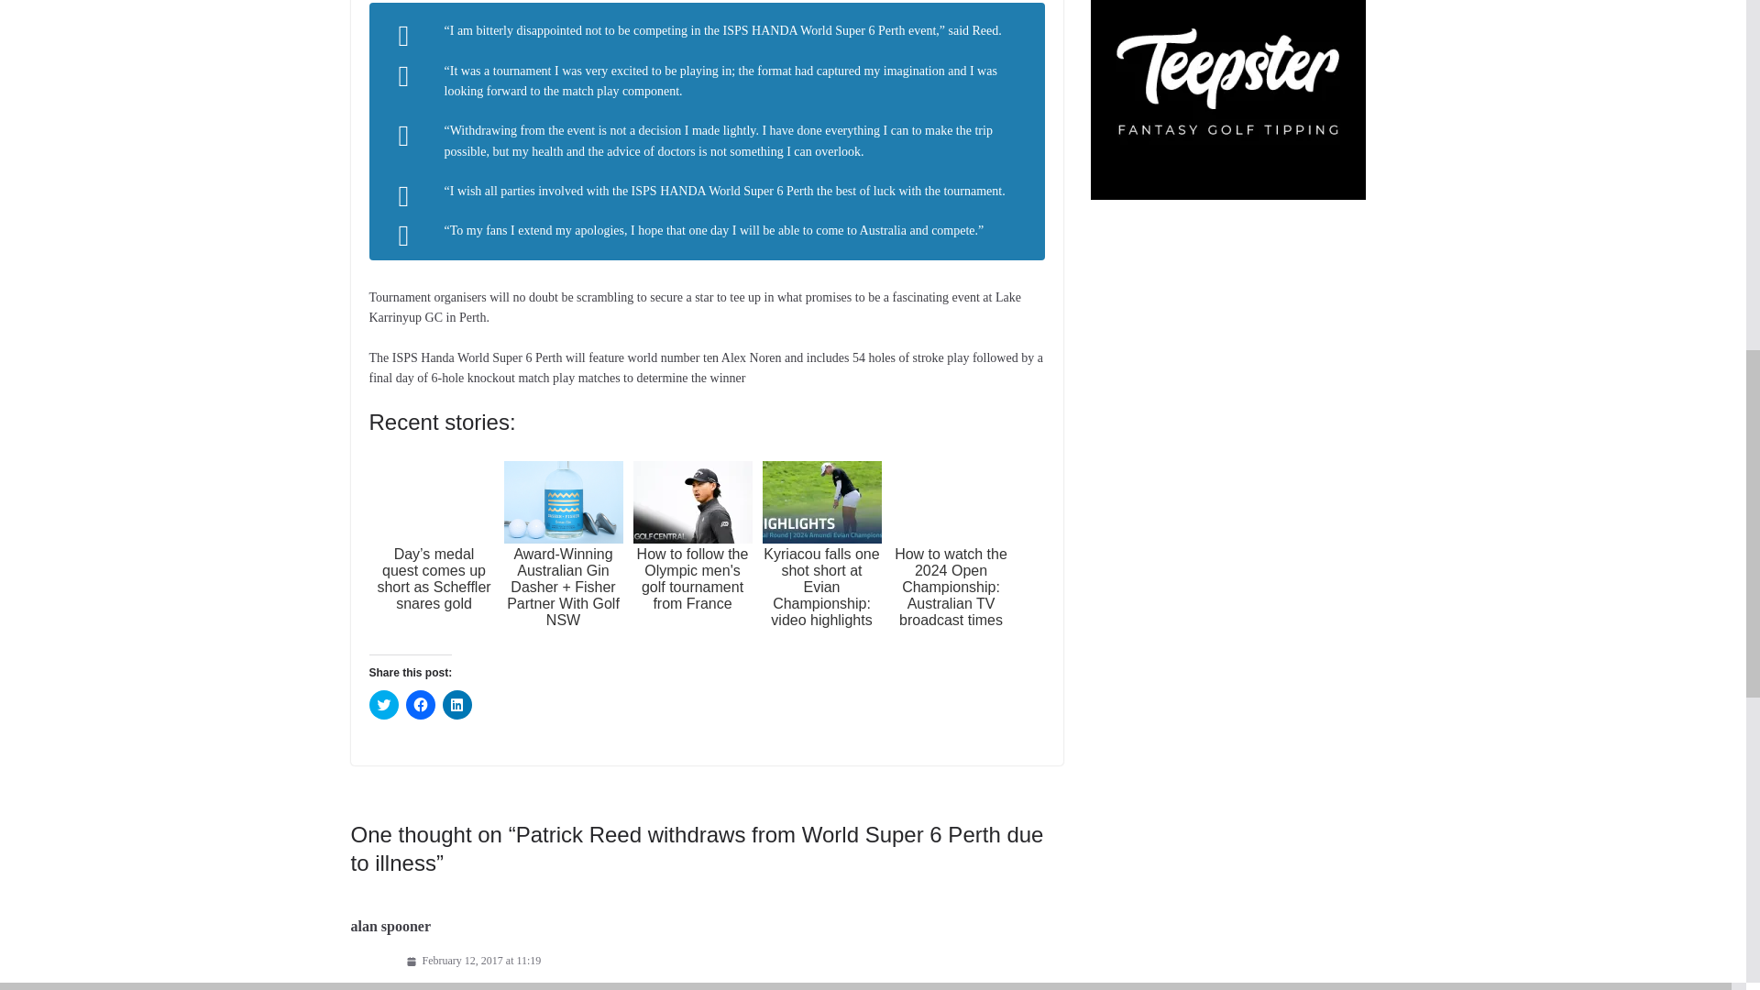  Describe the element at coordinates (456, 704) in the screenshot. I see `Click to share on LinkedIn` at that location.